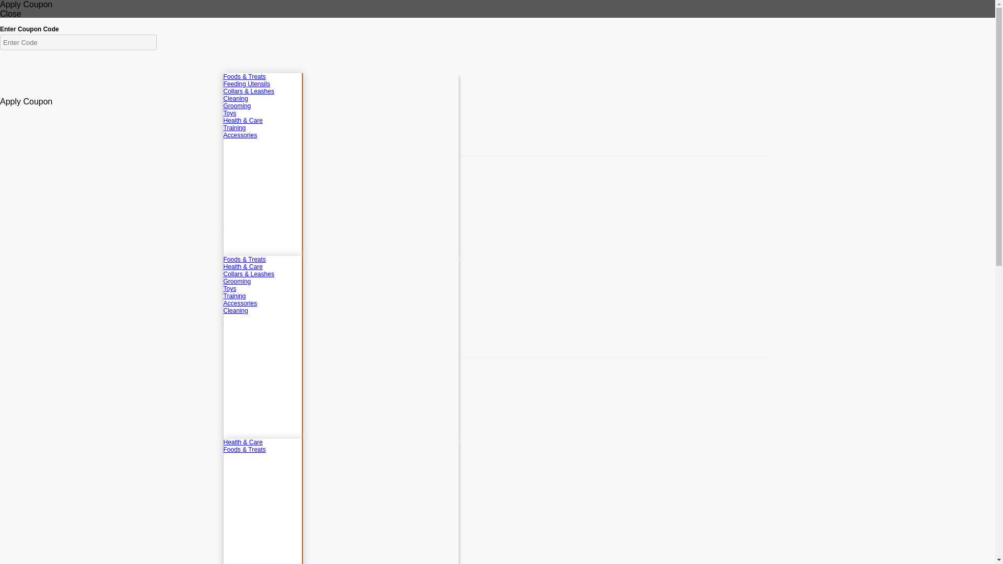 This screenshot has width=1003, height=564. I want to click on Register, so click(239, 320).